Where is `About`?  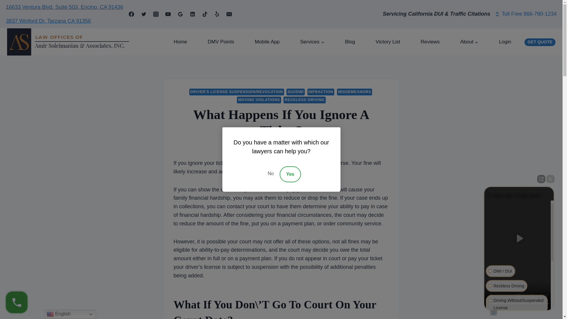
About is located at coordinates (470, 42).